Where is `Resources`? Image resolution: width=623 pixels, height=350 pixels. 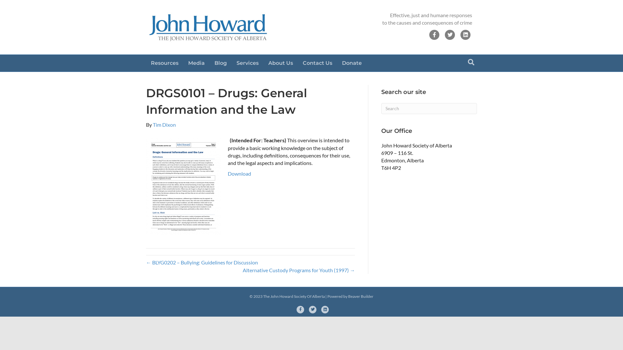
Resources is located at coordinates (165, 63).